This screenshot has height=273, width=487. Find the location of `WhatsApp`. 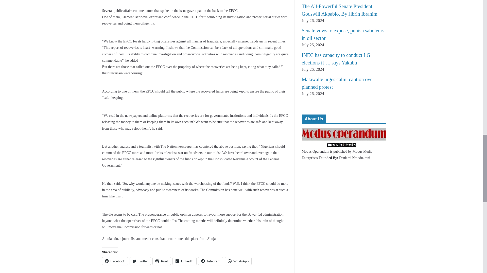

WhatsApp is located at coordinates (238, 261).